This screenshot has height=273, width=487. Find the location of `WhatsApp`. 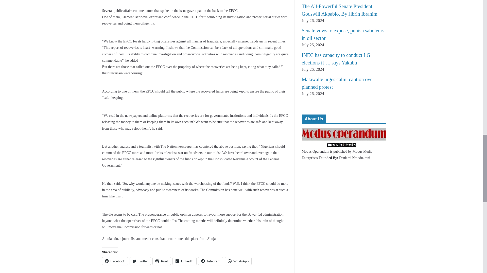

WhatsApp is located at coordinates (238, 261).